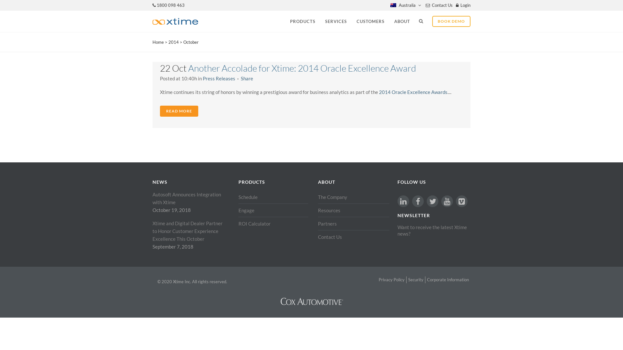  I want to click on PRODUCTS, so click(303, 21).